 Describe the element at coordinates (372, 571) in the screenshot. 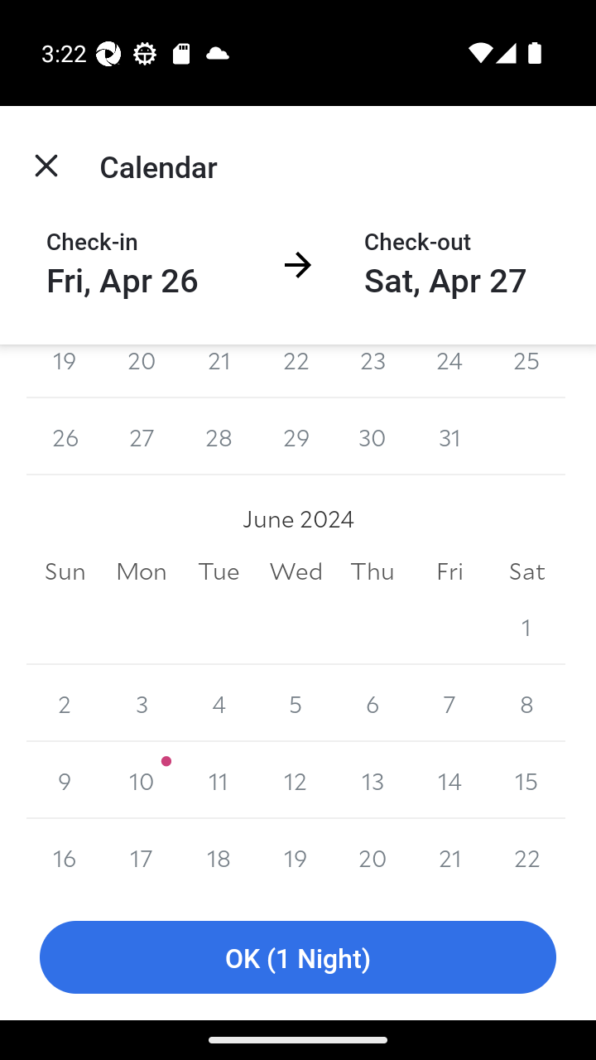

I see `Thu` at that location.